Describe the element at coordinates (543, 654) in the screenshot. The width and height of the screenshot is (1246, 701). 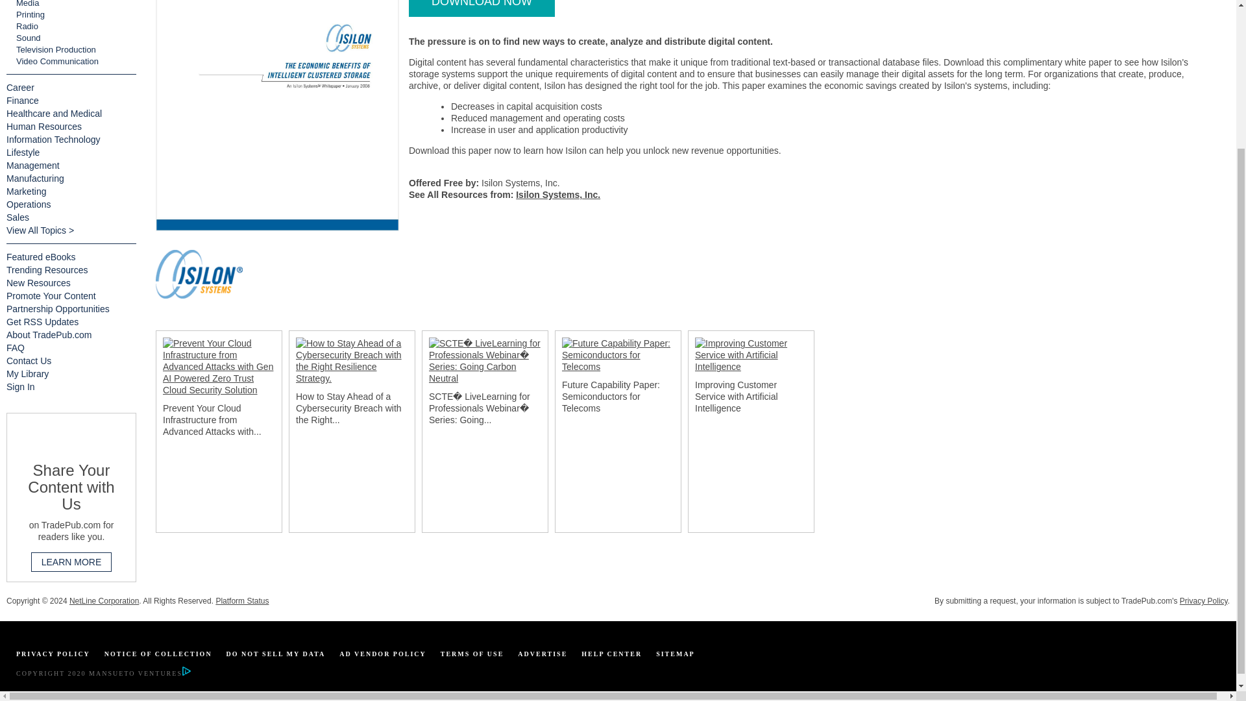
I see `Get more information about Advertise on Inc.com` at that location.